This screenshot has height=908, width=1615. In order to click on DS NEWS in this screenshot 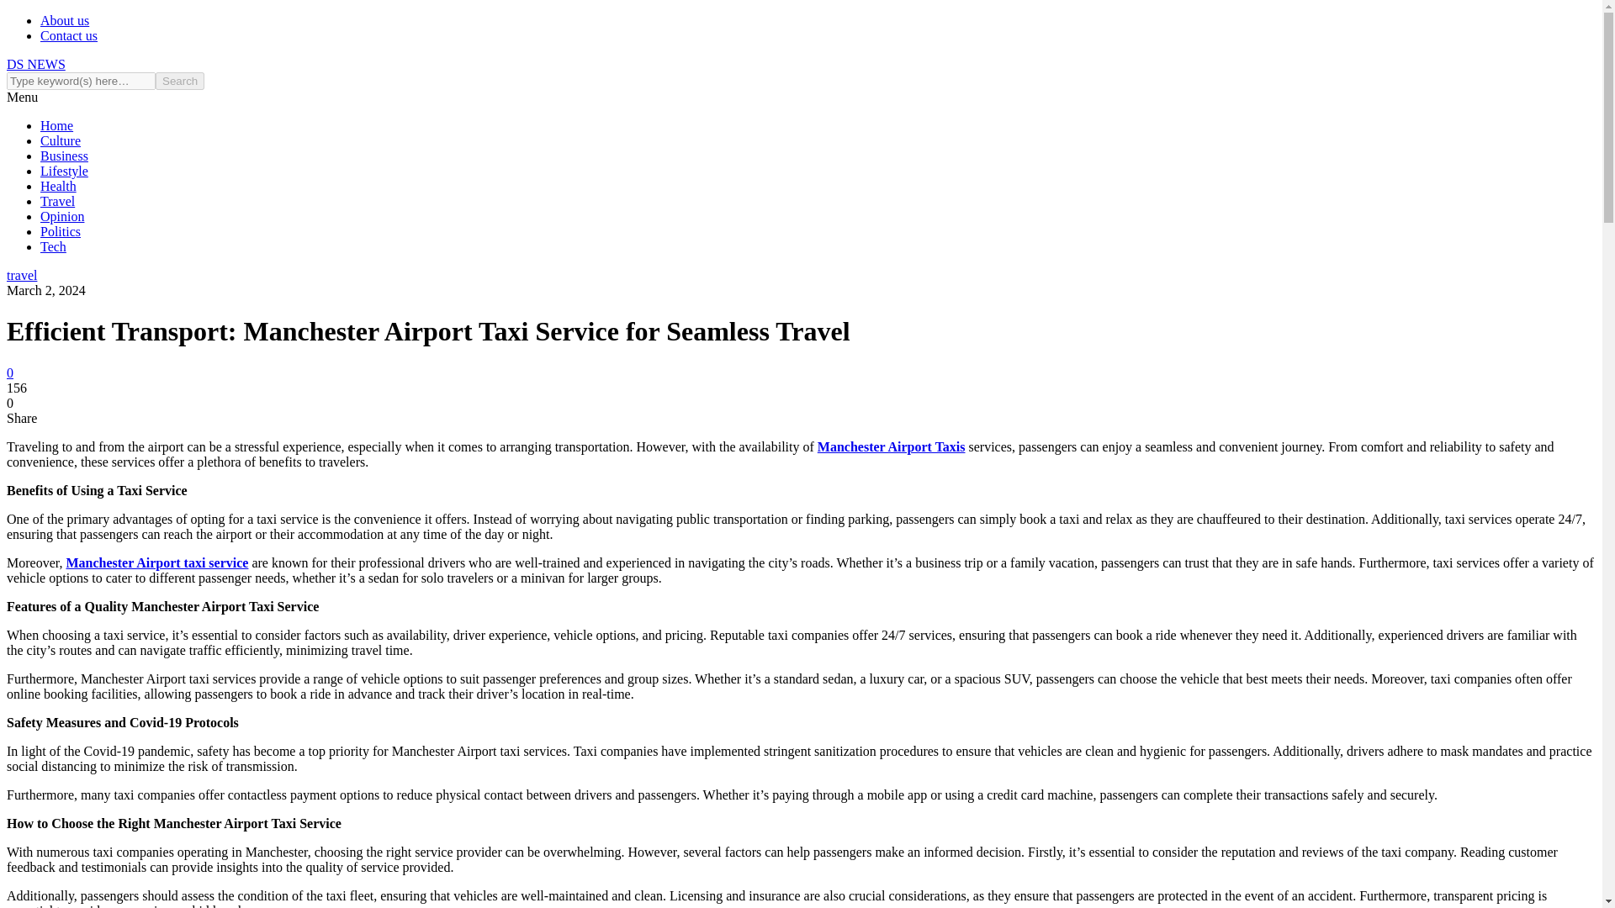, I will do `click(35, 64)`.